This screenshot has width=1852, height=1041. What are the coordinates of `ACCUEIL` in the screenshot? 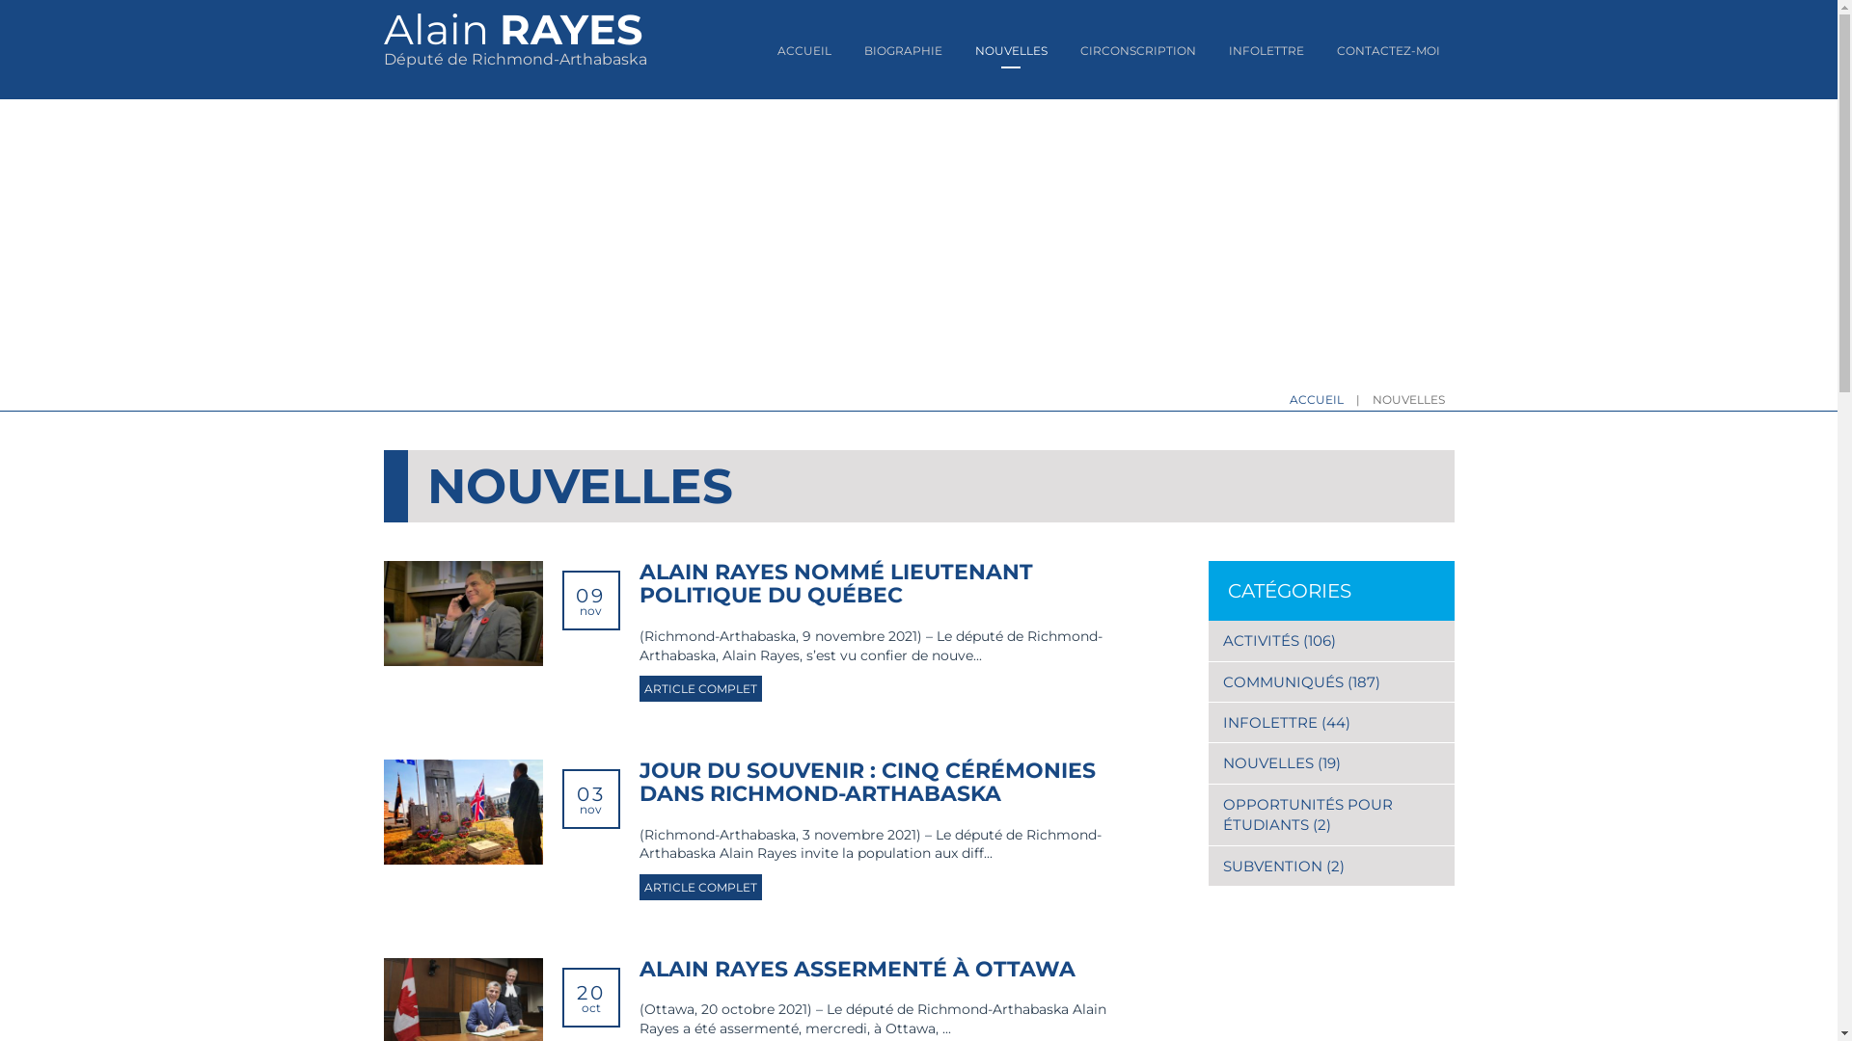 It's located at (804, 50).